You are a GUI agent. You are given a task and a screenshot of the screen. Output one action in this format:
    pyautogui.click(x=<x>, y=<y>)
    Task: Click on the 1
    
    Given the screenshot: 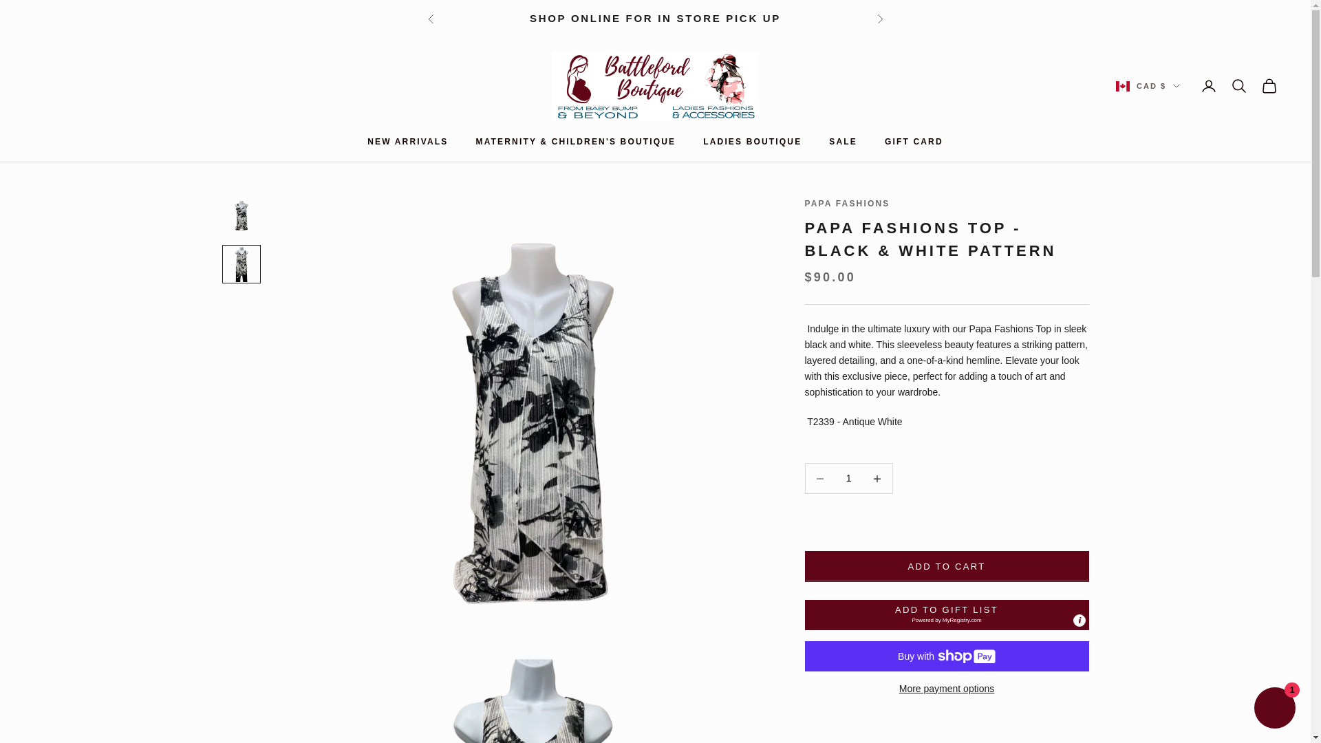 What is the action you would take?
    pyautogui.click(x=848, y=478)
    